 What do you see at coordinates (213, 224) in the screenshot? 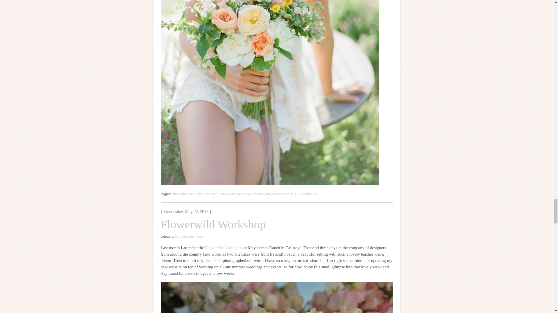
I see `Permalink to Flowerwild Workshop` at bounding box center [213, 224].